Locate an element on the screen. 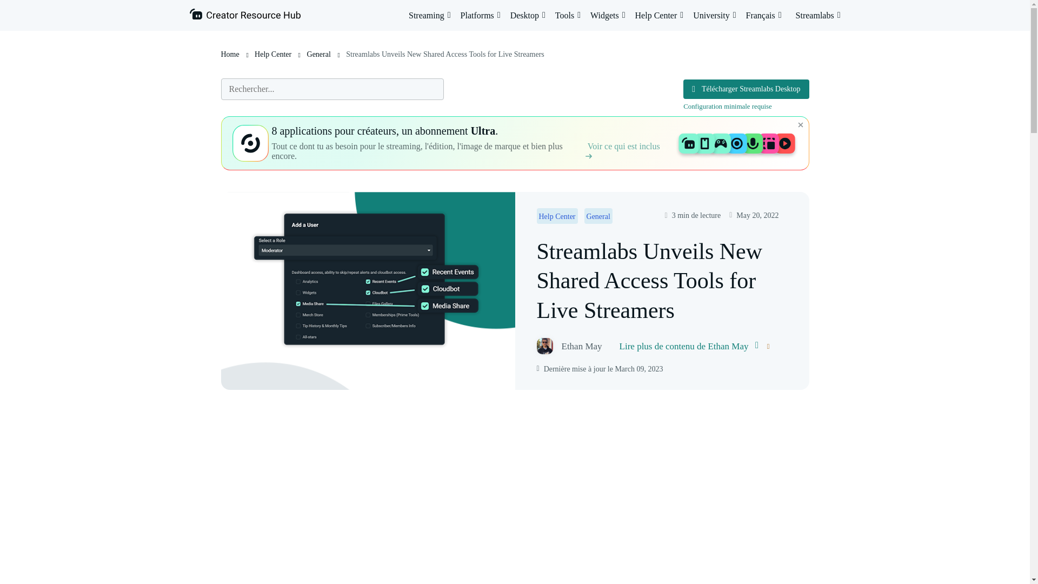 This screenshot has height=584, width=1038. Desktop is located at coordinates (528, 15).